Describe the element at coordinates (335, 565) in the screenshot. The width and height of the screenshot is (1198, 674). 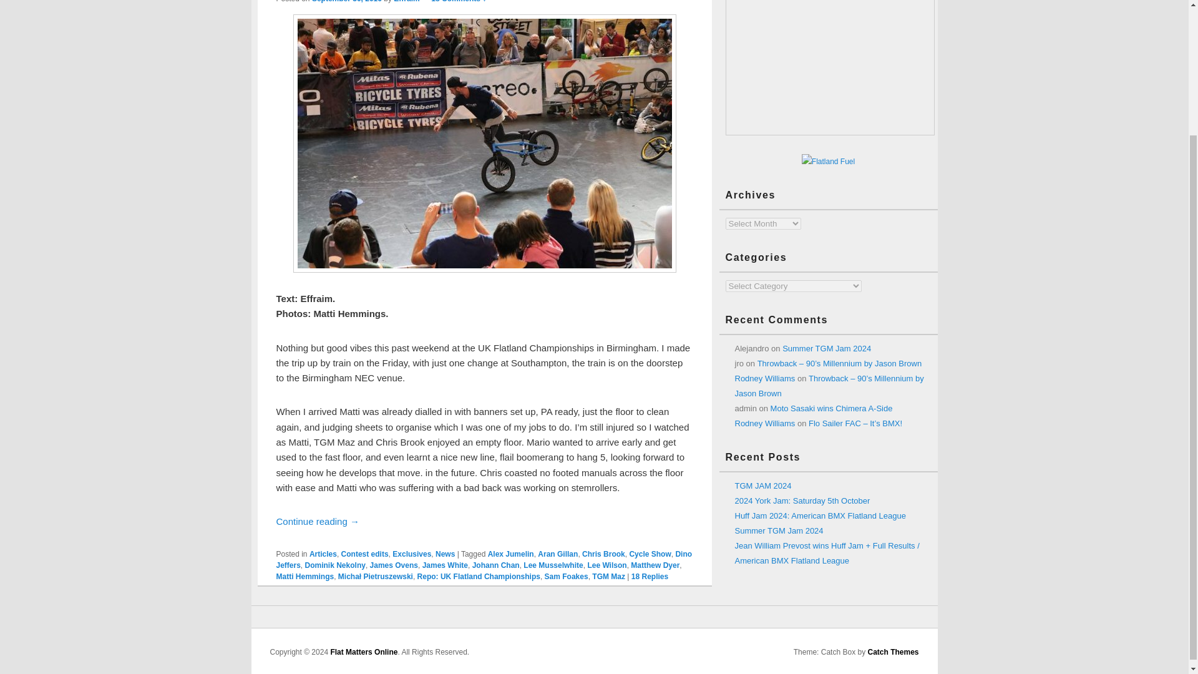
I see `Dominik Nekolny` at that location.